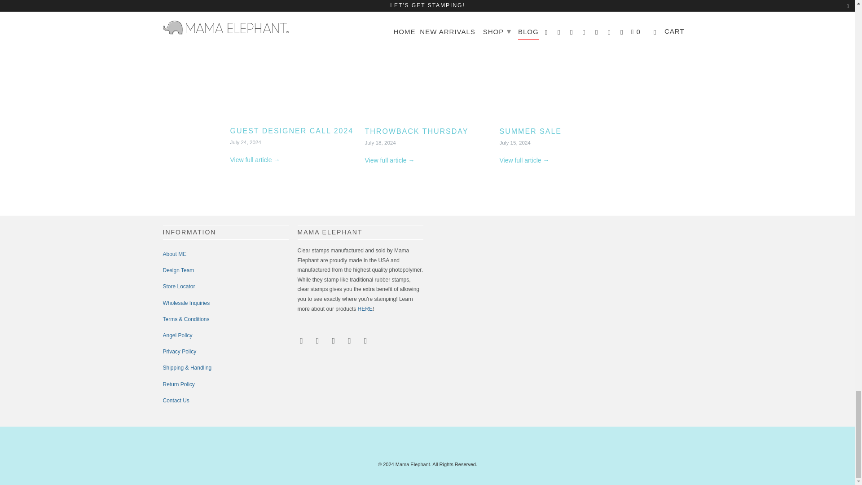 This screenshot has width=862, height=485. Describe the element at coordinates (530, 131) in the screenshot. I see `SUMMER SALE` at that location.